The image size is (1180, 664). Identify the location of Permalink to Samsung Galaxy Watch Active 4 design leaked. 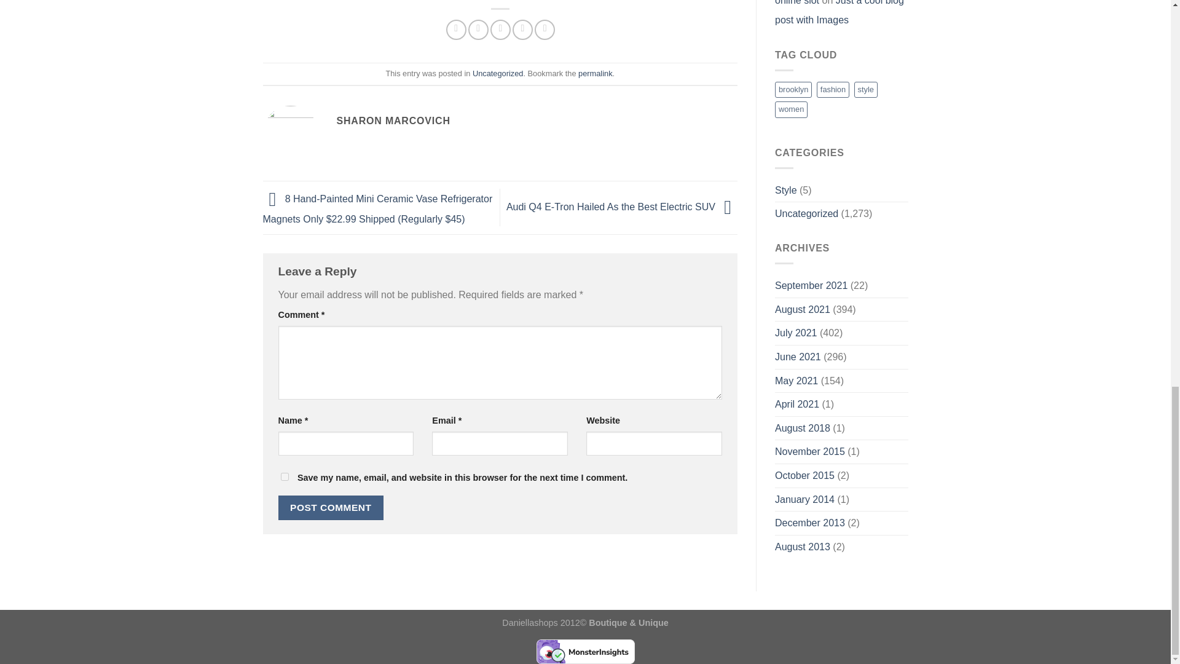
(595, 74).